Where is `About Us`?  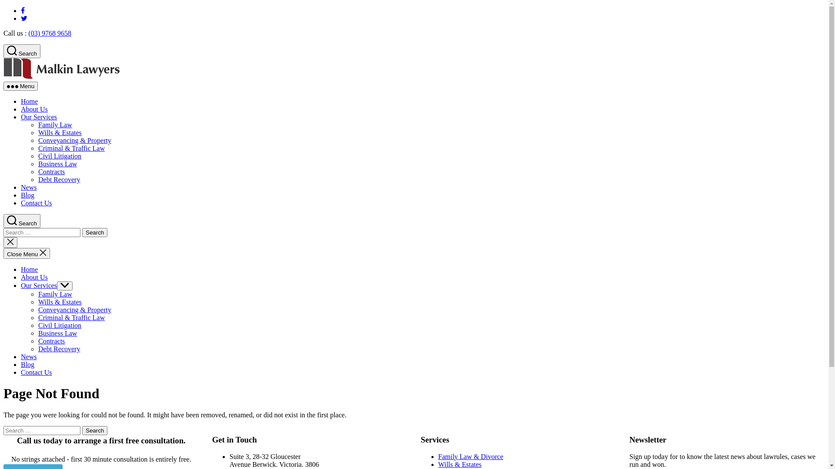
About Us is located at coordinates (34, 109).